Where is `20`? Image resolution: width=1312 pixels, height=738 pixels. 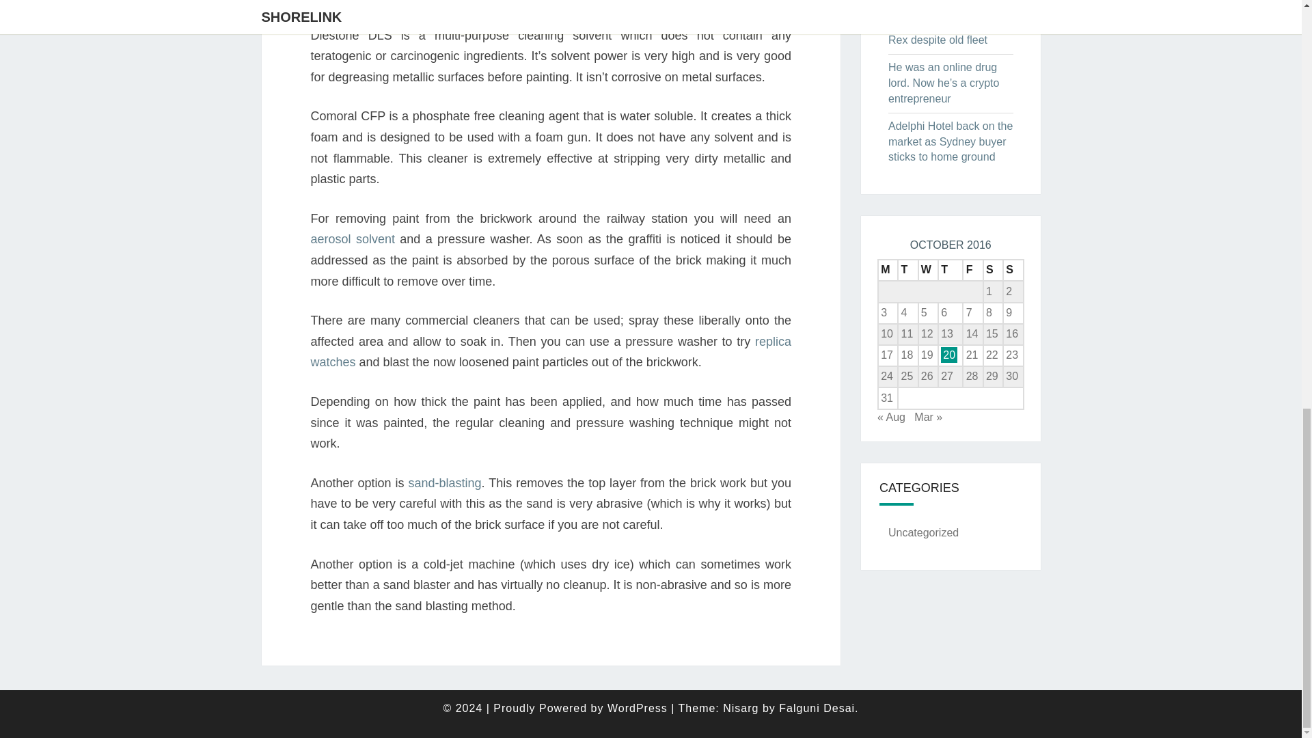
20 is located at coordinates (948, 355).